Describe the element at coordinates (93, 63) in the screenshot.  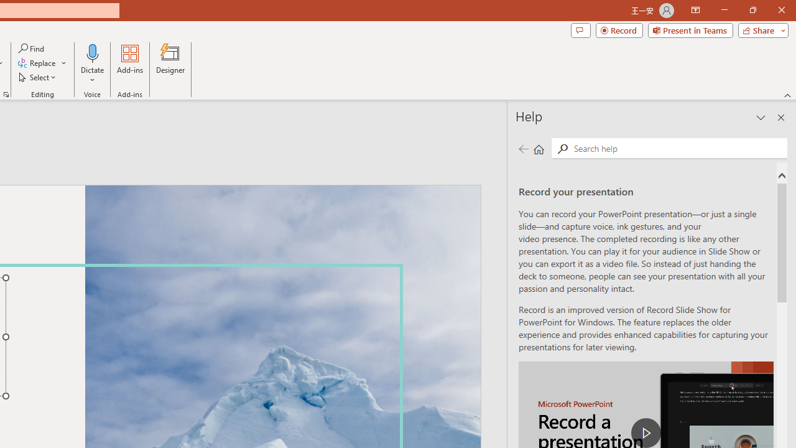
I see `Dictate` at that location.